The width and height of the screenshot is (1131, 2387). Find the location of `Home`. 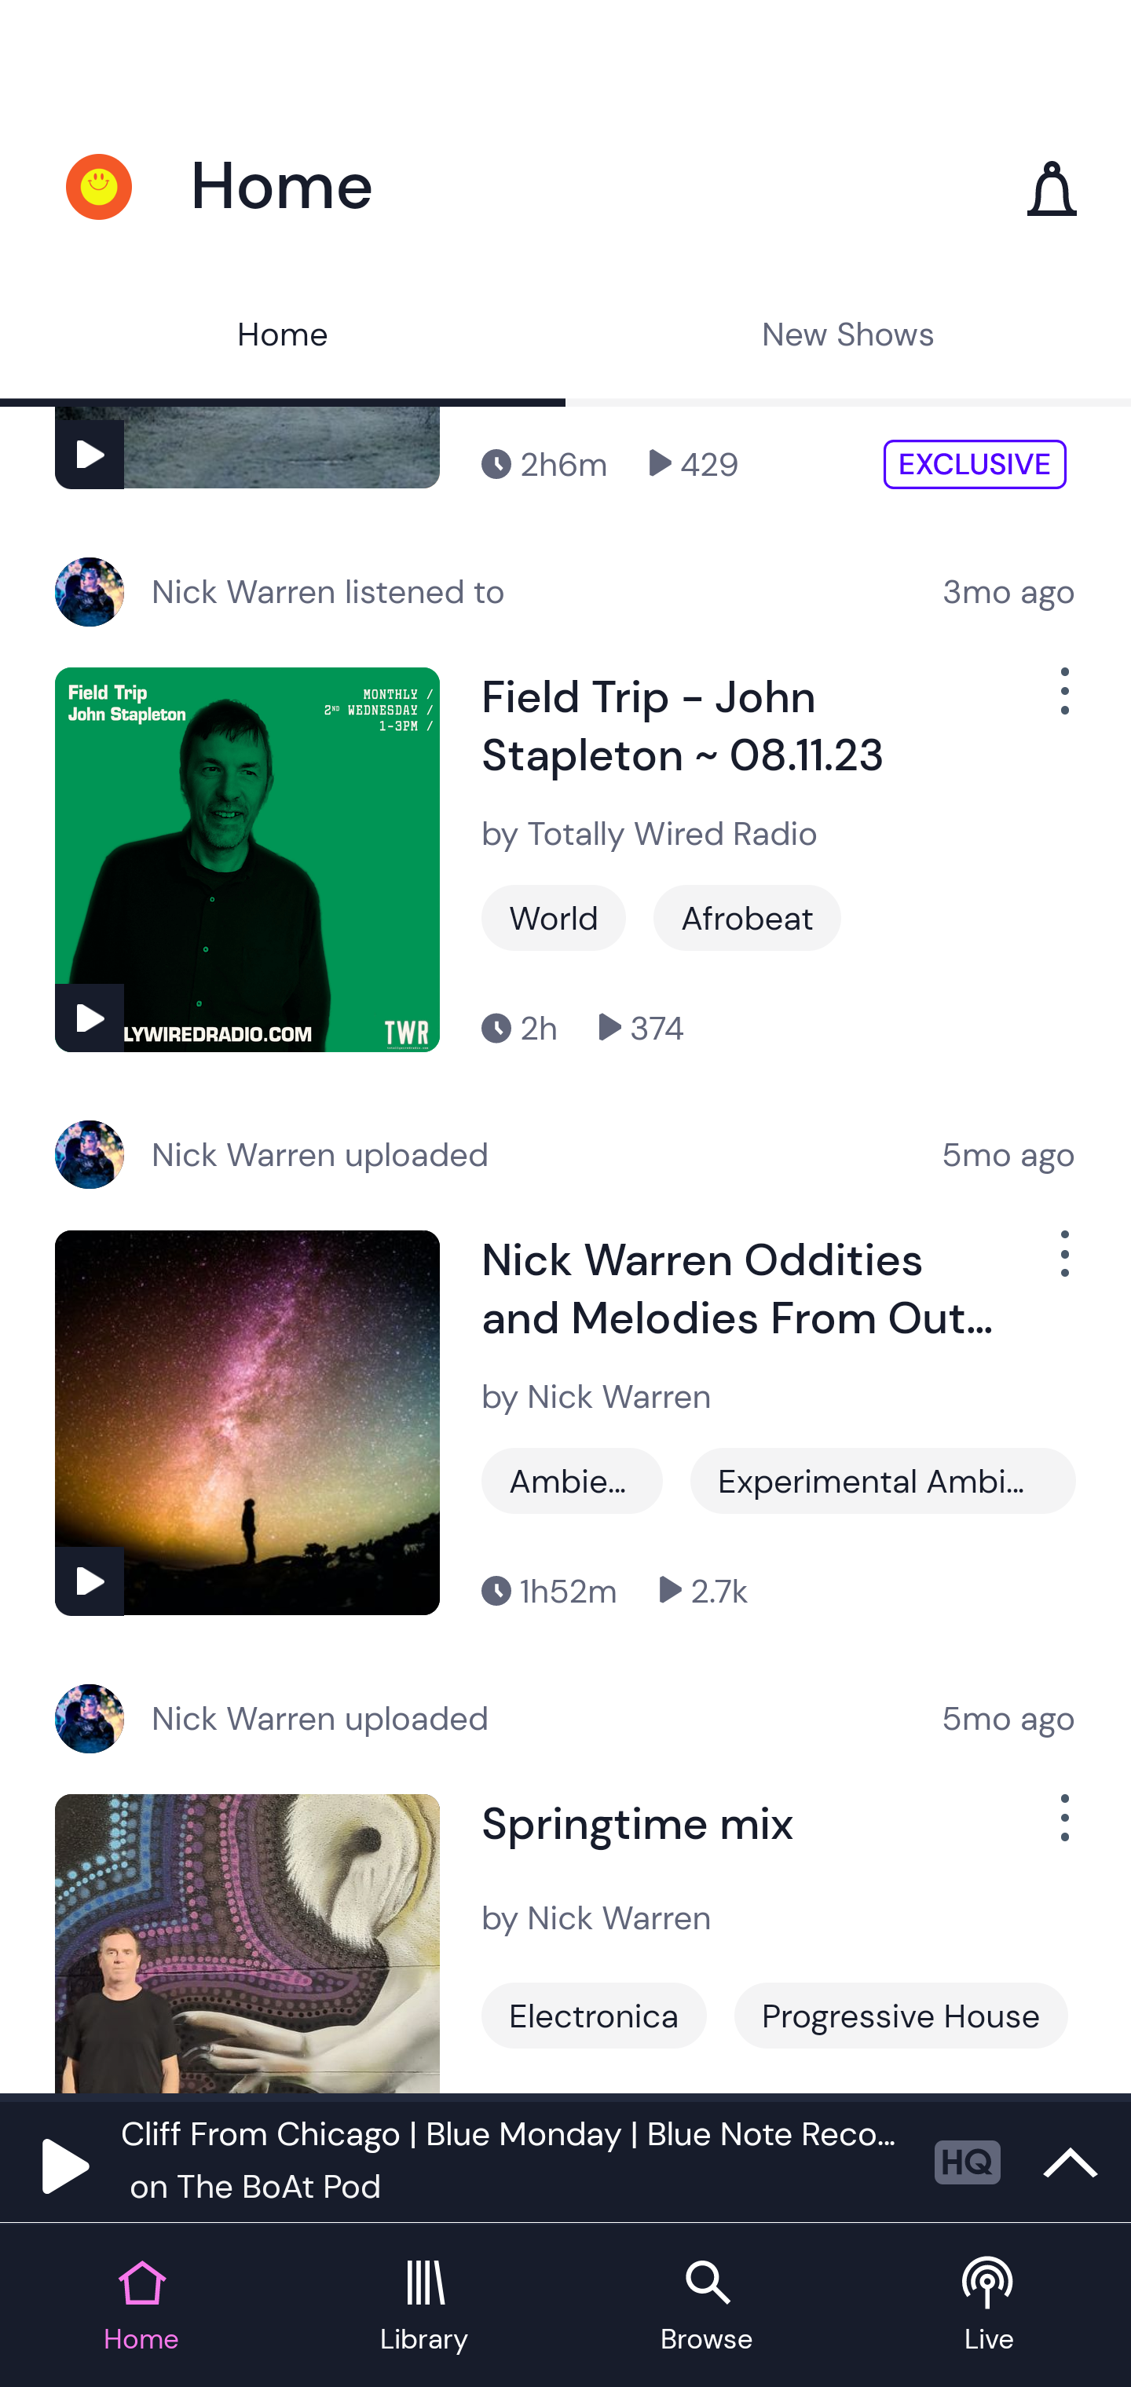

Home is located at coordinates (283, 338).